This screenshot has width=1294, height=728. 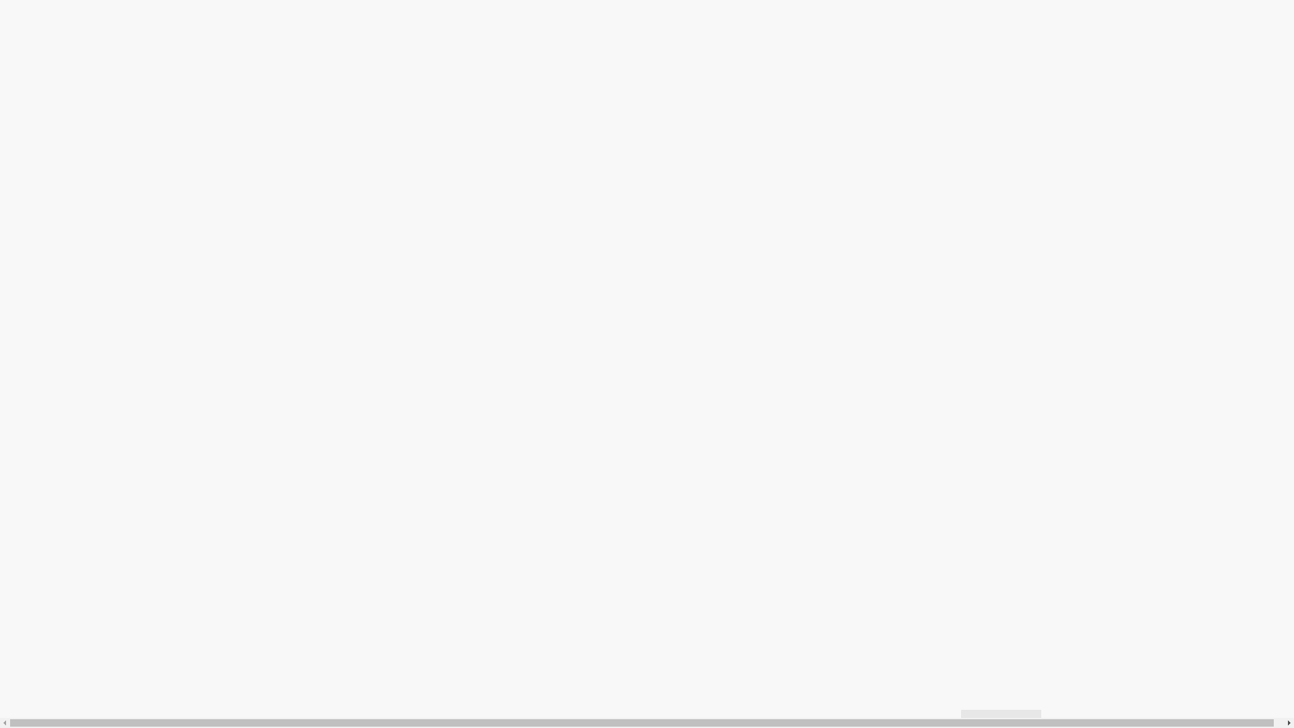 I want to click on Cookie Policy, so click(x=381, y=330).